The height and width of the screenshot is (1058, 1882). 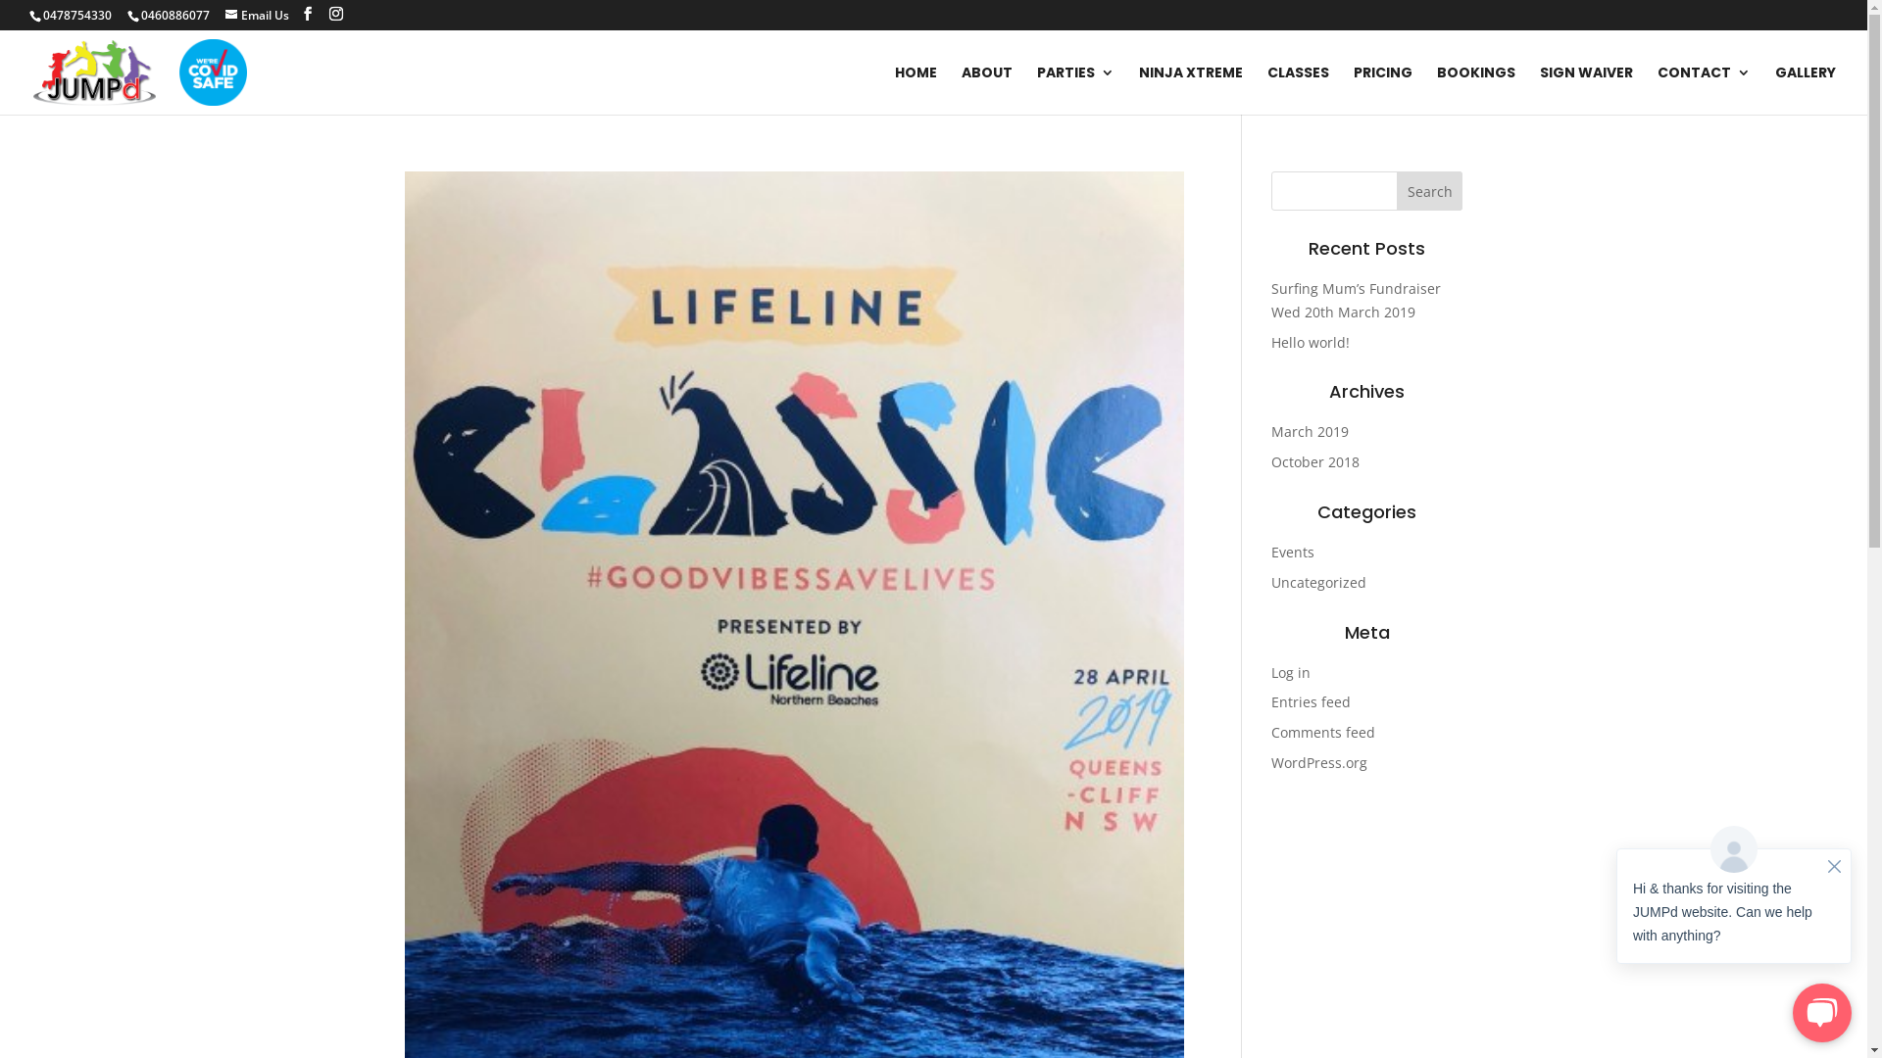 I want to click on ABOUT, so click(x=987, y=90).